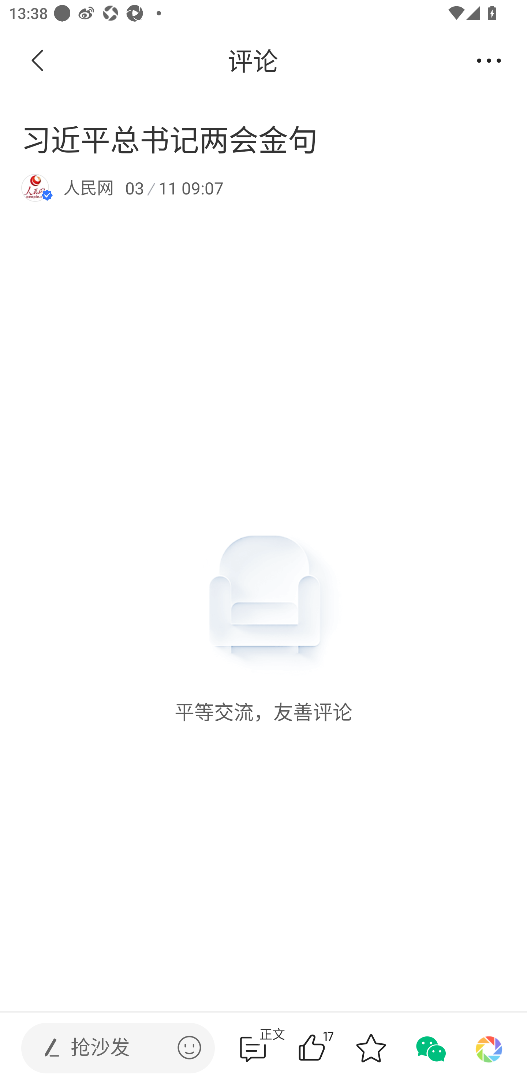 The width and height of the screenshot is (527, 1084). What do you see at coordinates (371, 1048) in the screenshot?
I see `收藏 ` at bounding box center [371, 1048].